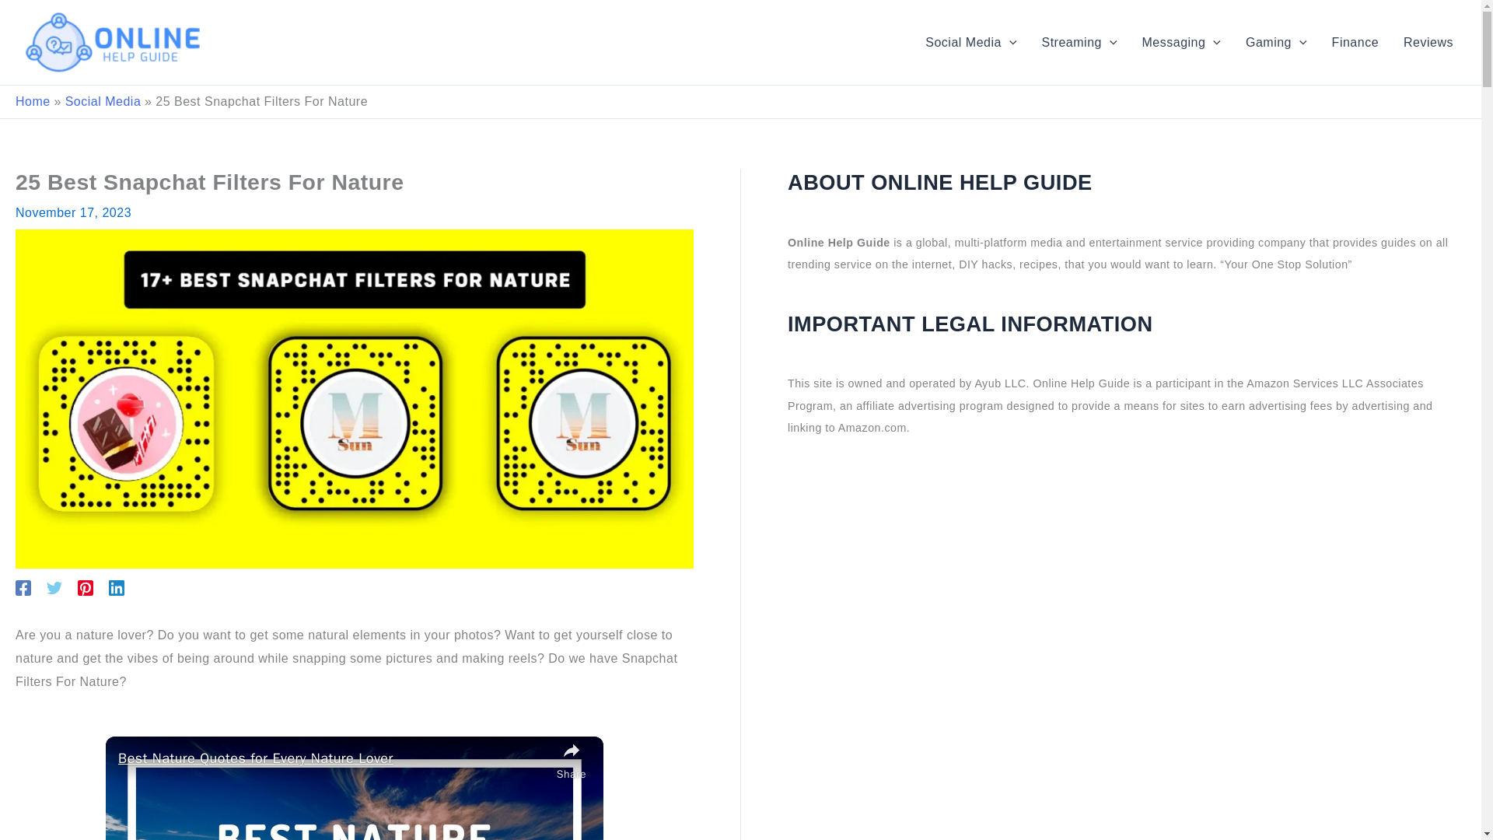  I want to click on Finance, so click(1355, 42).